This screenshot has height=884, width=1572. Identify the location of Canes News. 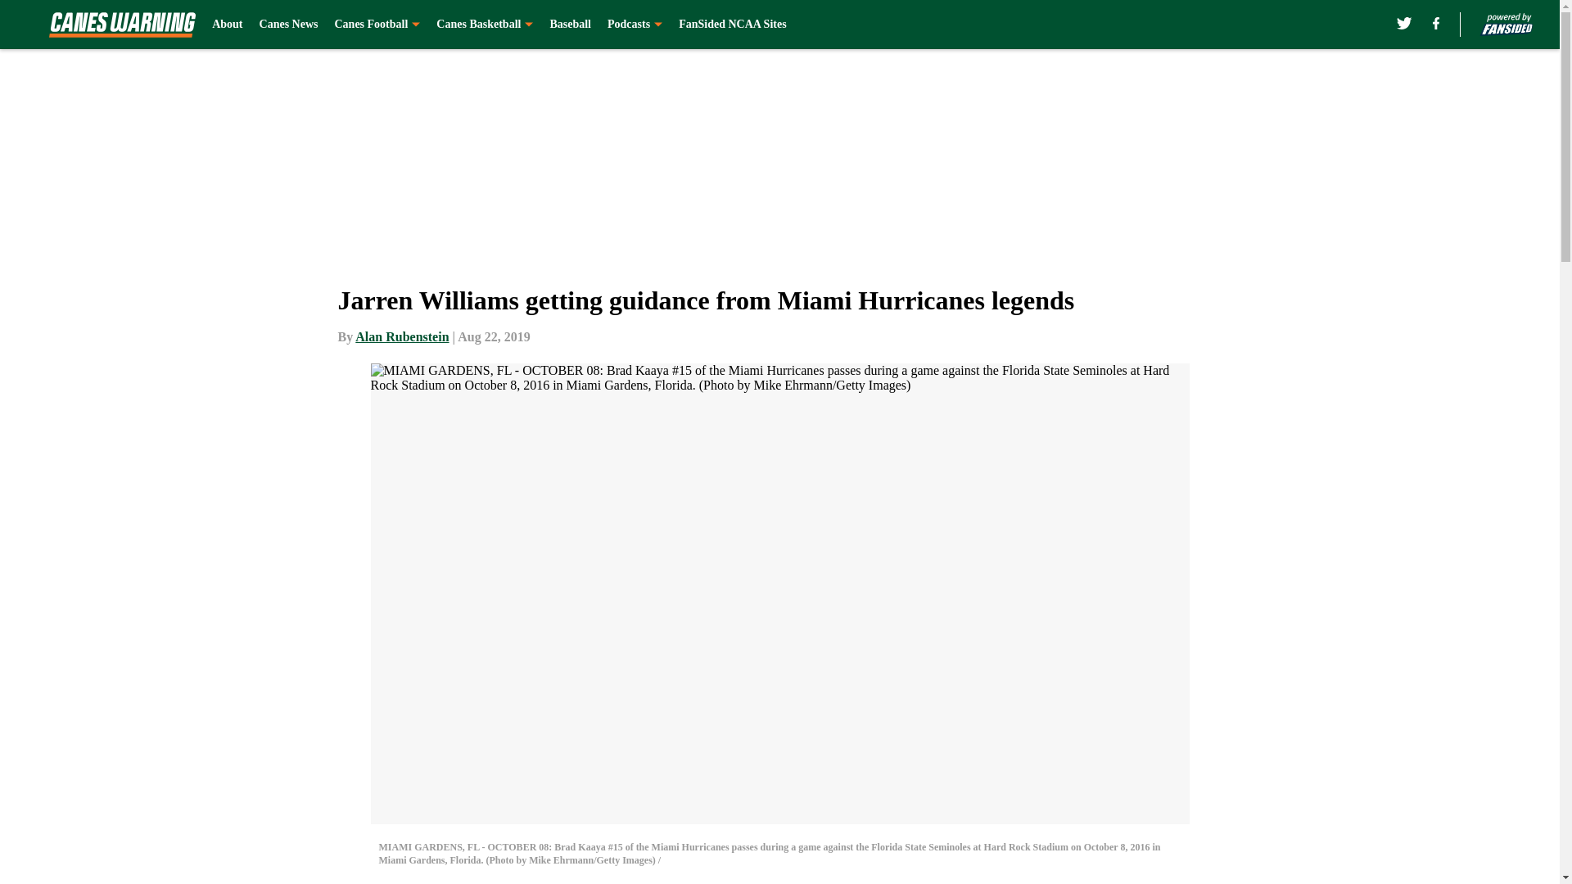
(288, 25).